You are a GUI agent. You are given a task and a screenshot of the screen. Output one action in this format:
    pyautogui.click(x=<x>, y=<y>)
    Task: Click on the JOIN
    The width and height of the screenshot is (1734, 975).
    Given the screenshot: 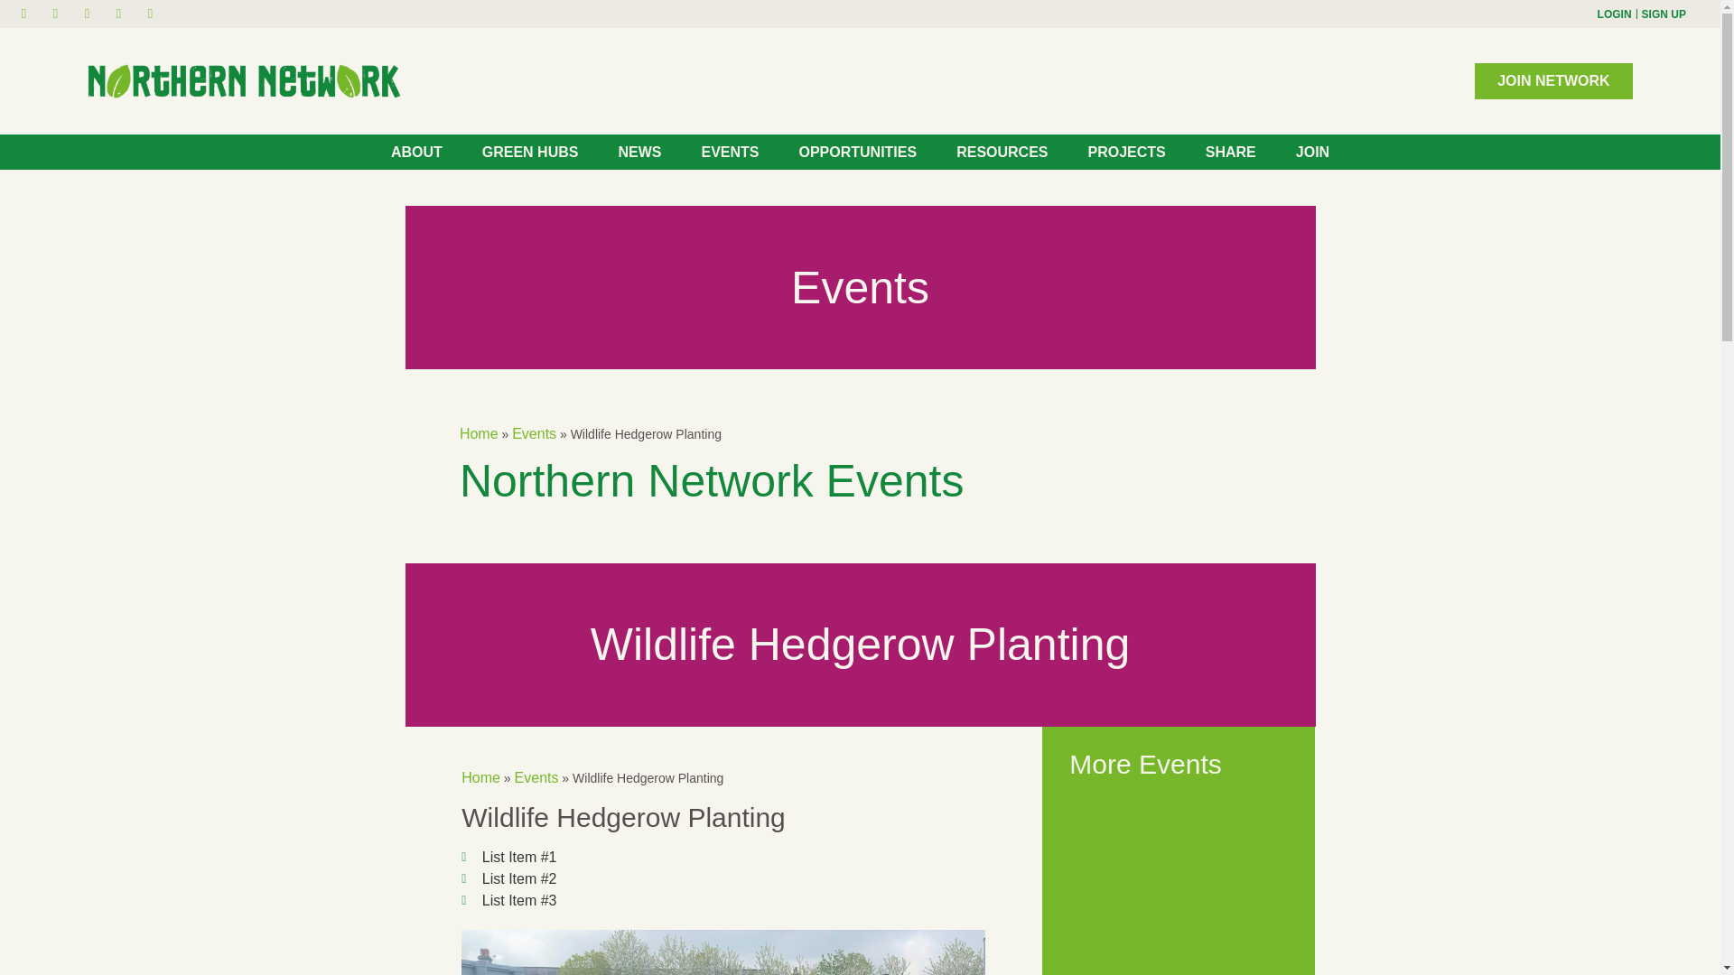 What is the action you would take?
    pyautogui.click(x=1311, y=152)
    